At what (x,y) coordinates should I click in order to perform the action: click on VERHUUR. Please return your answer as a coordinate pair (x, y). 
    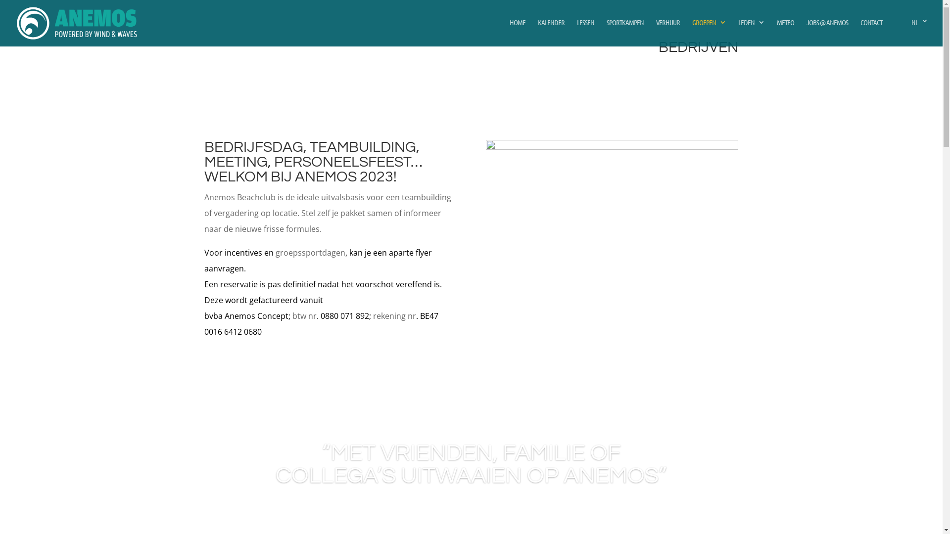
    Looking at the image, I should click on (668, 31).